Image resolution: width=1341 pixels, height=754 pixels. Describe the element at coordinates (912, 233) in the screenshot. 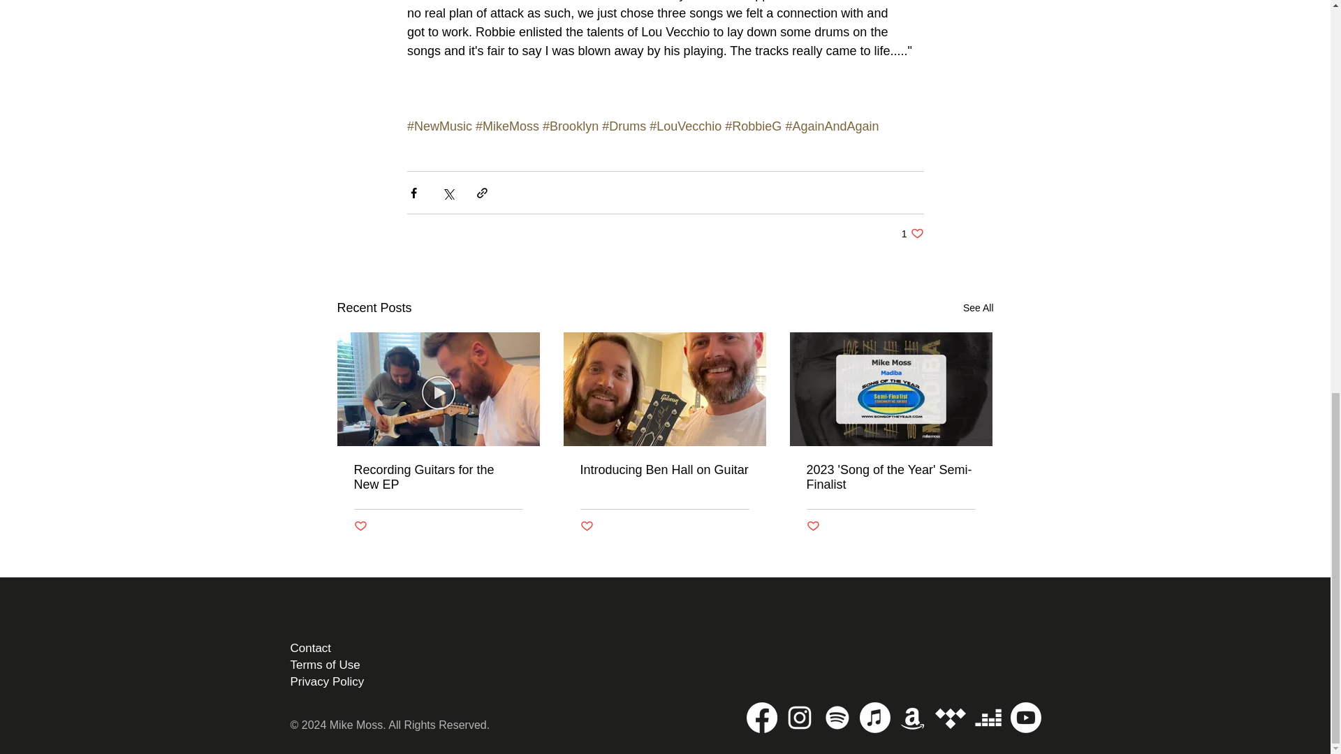

I see `2023 'Song of the Year' Semi-Finalist` at that location.